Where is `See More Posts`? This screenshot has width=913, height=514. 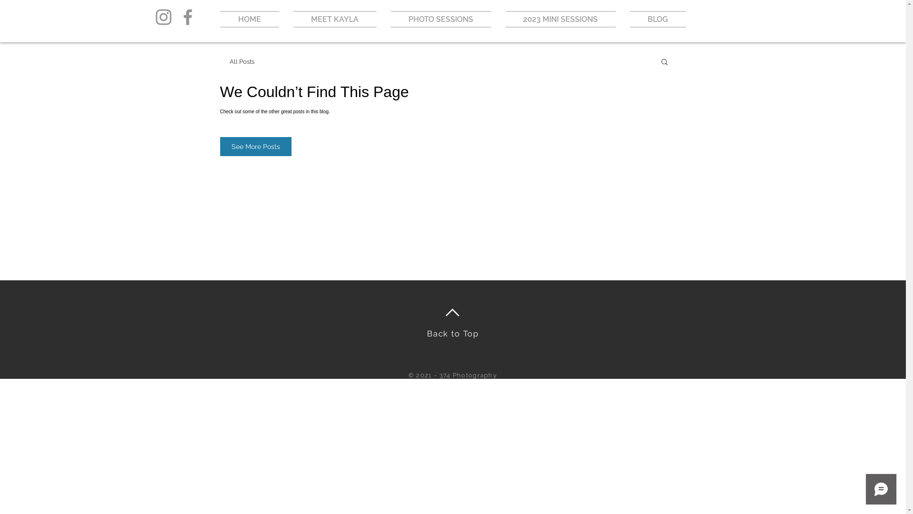
See More Posts is located at coordinates (255, 147).